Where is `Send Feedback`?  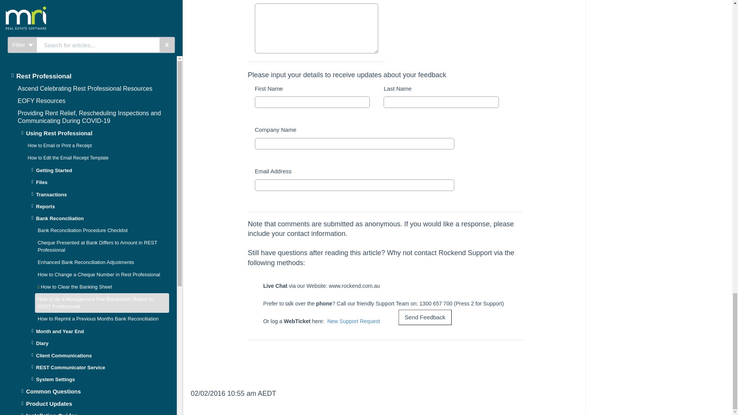
Send Feedback is located at coordinates (425, 317).